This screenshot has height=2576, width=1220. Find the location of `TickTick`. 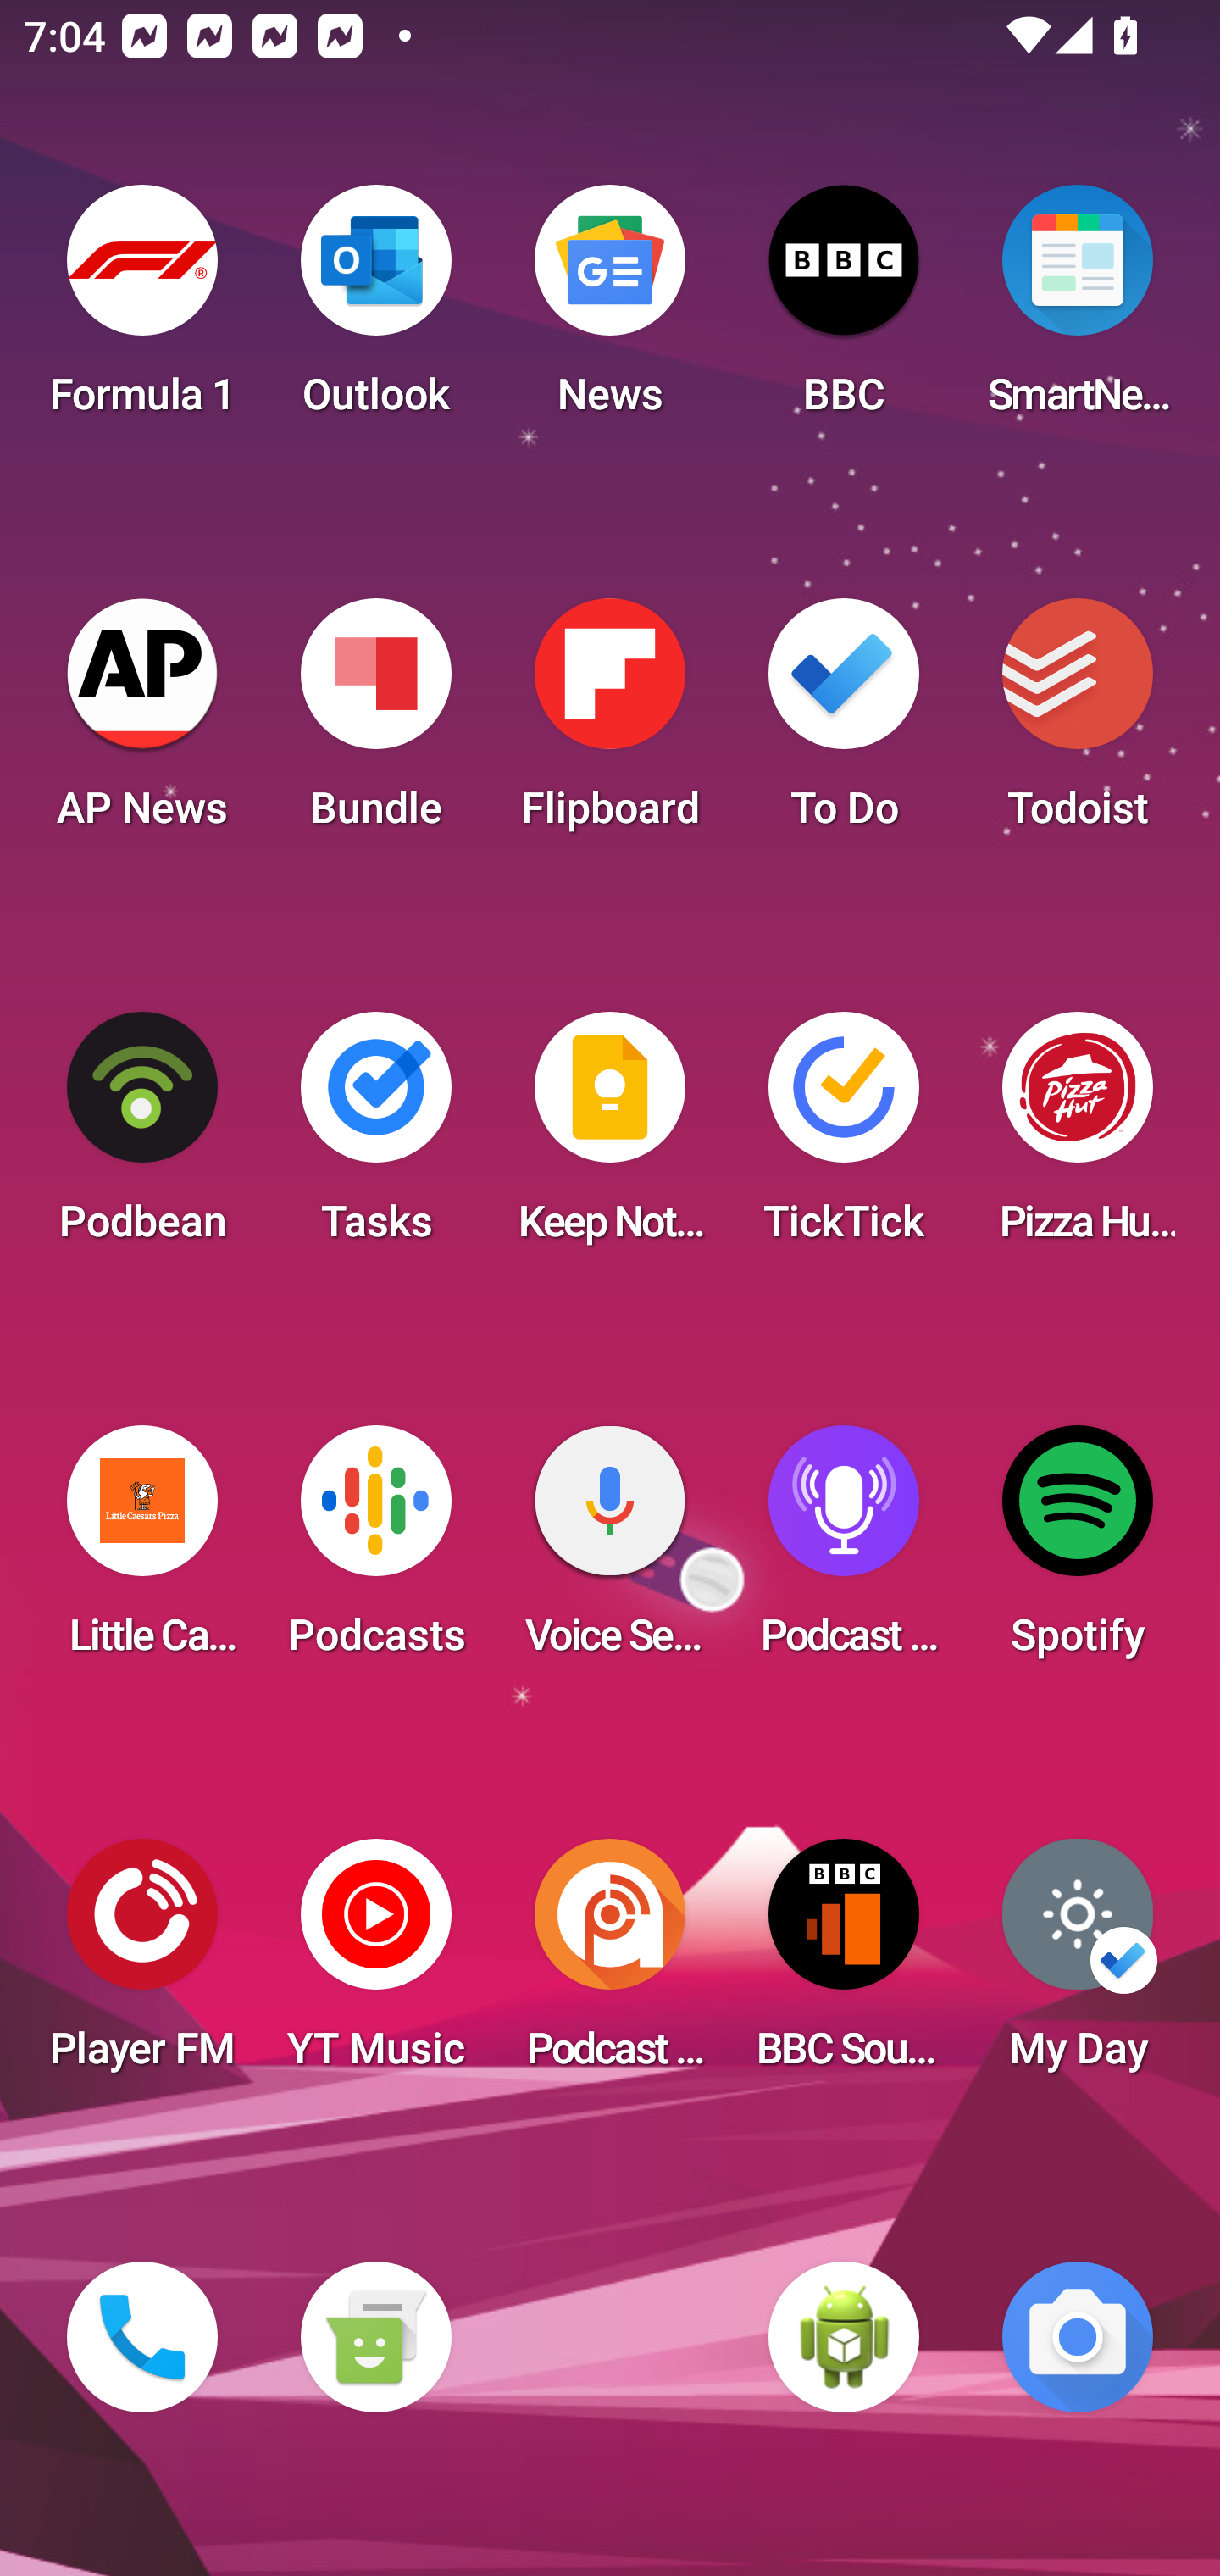

TickTick is located at coordinates (844, 1137).